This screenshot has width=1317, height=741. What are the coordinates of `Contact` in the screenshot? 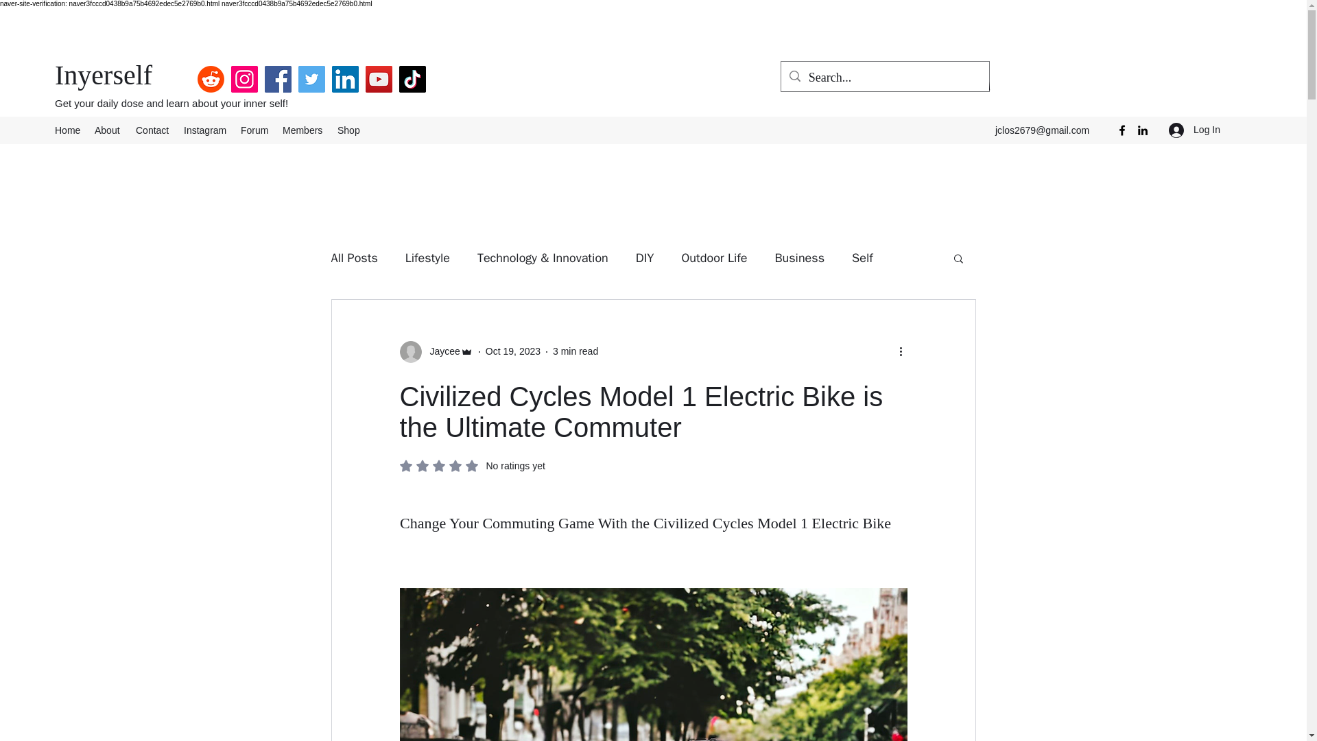 It's located at (472, 465).